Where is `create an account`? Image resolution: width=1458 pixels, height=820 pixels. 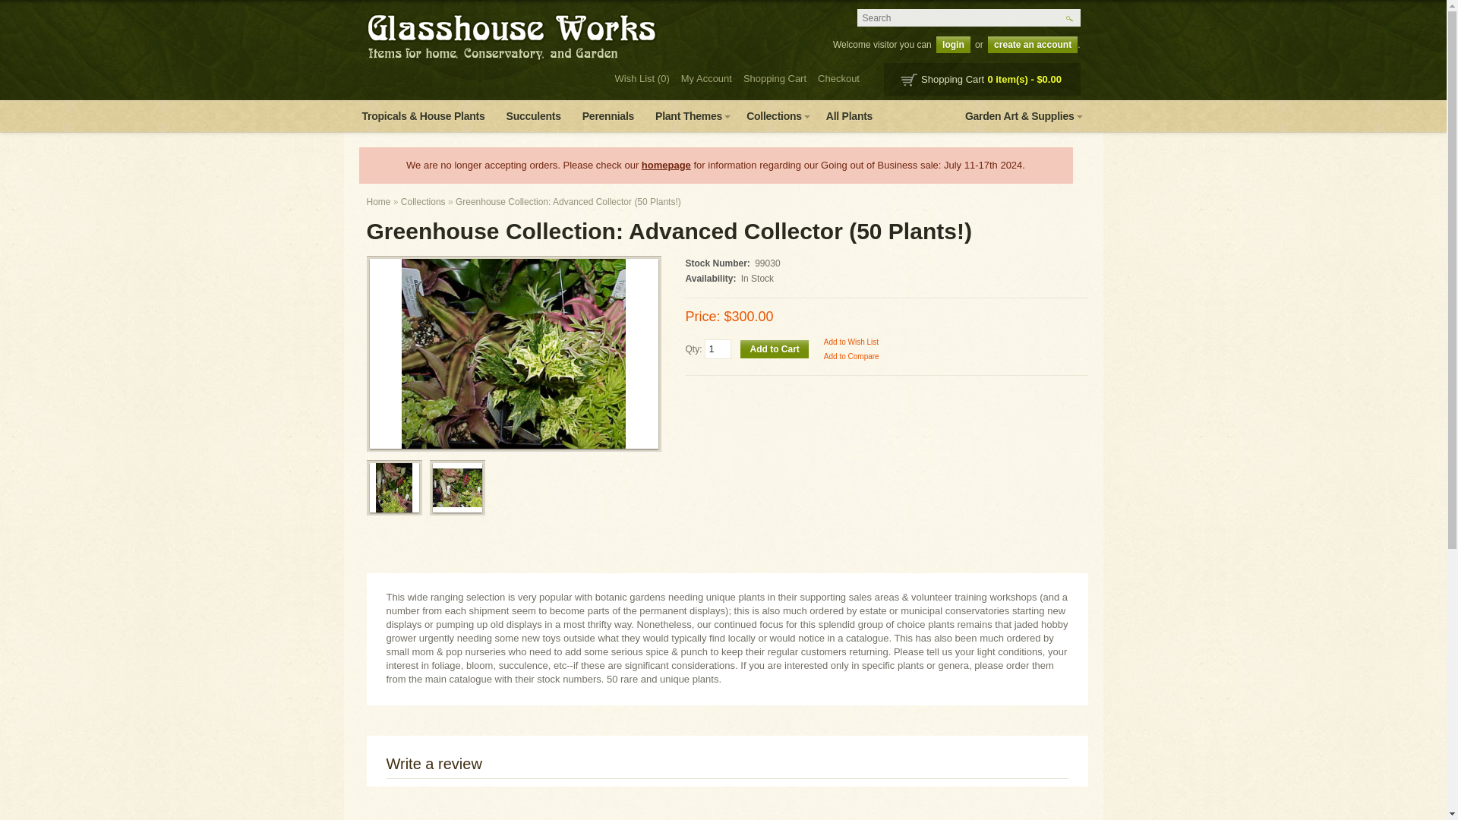 create an account is located at coordinates (1033, 44).